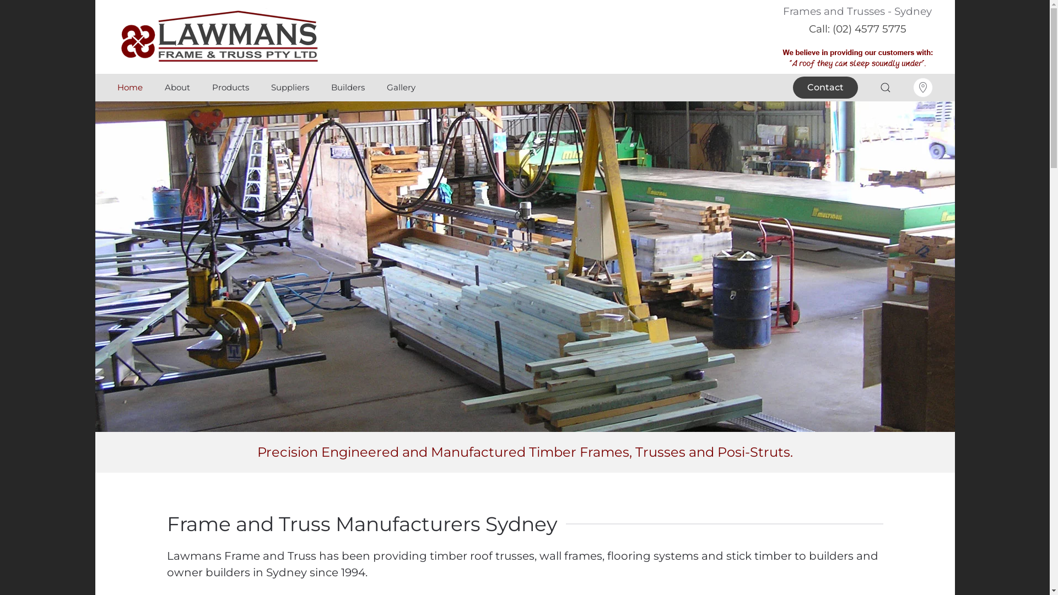 The height and width of the screenshot is (595, 1058). I want to click on Contact, so click(825, 88).